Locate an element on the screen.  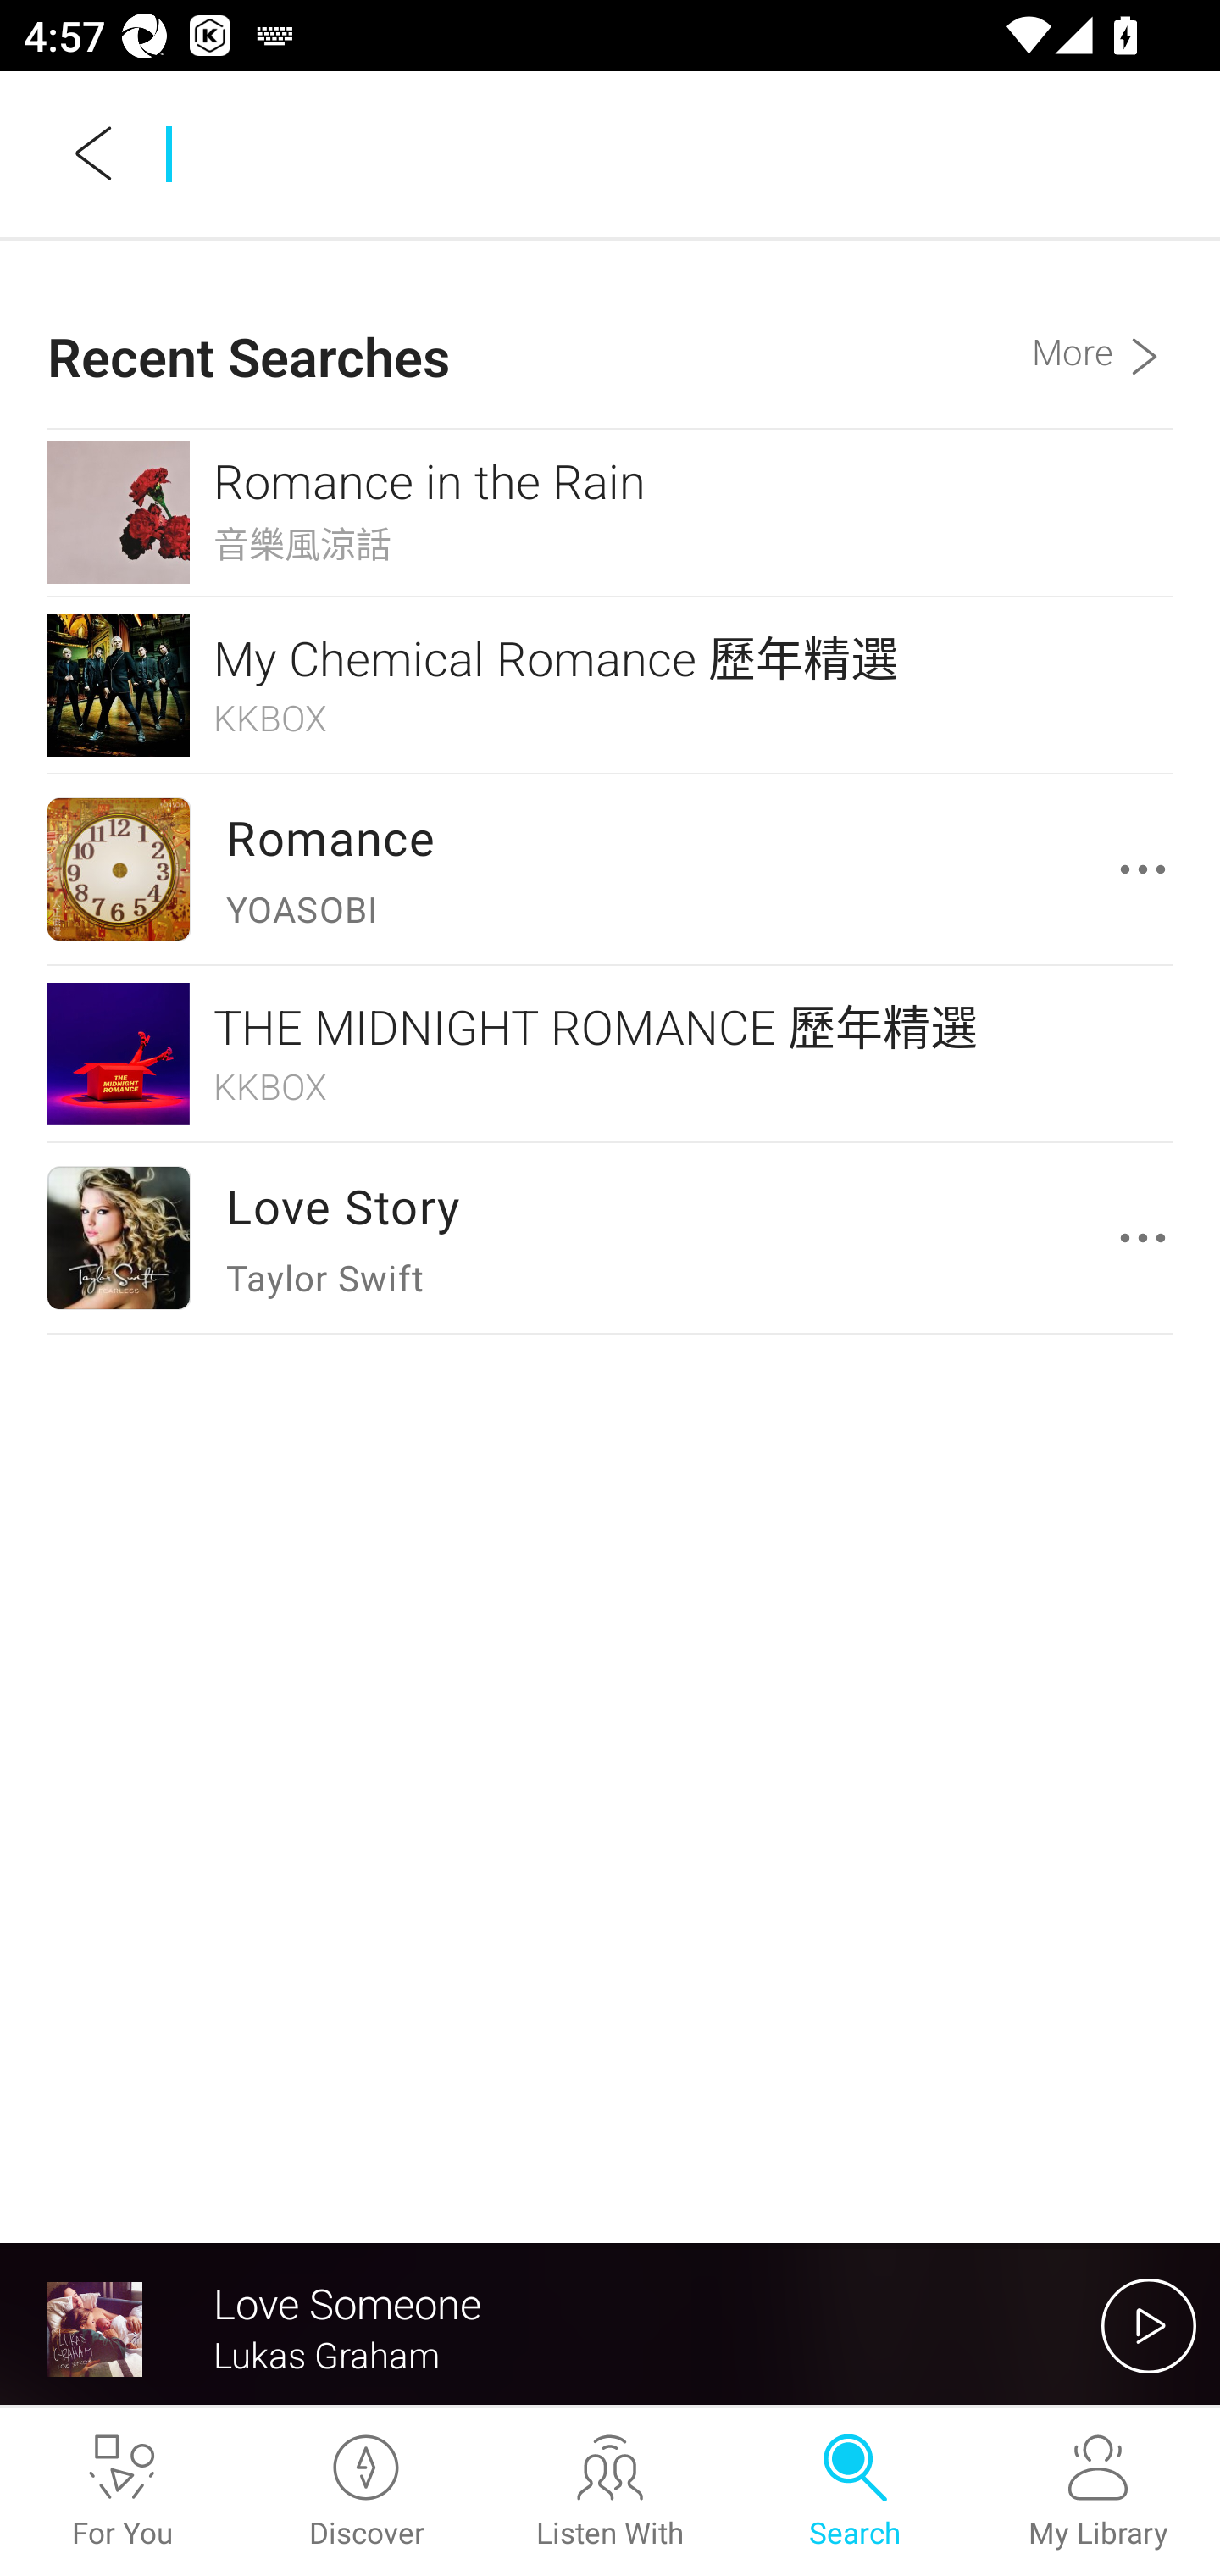
開始播放 is located at coordinates (1149, 2325).